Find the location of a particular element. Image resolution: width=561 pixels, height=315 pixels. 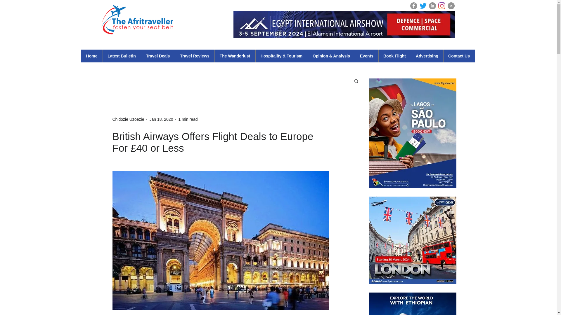

Advertising is located at coordinates (427, 56).